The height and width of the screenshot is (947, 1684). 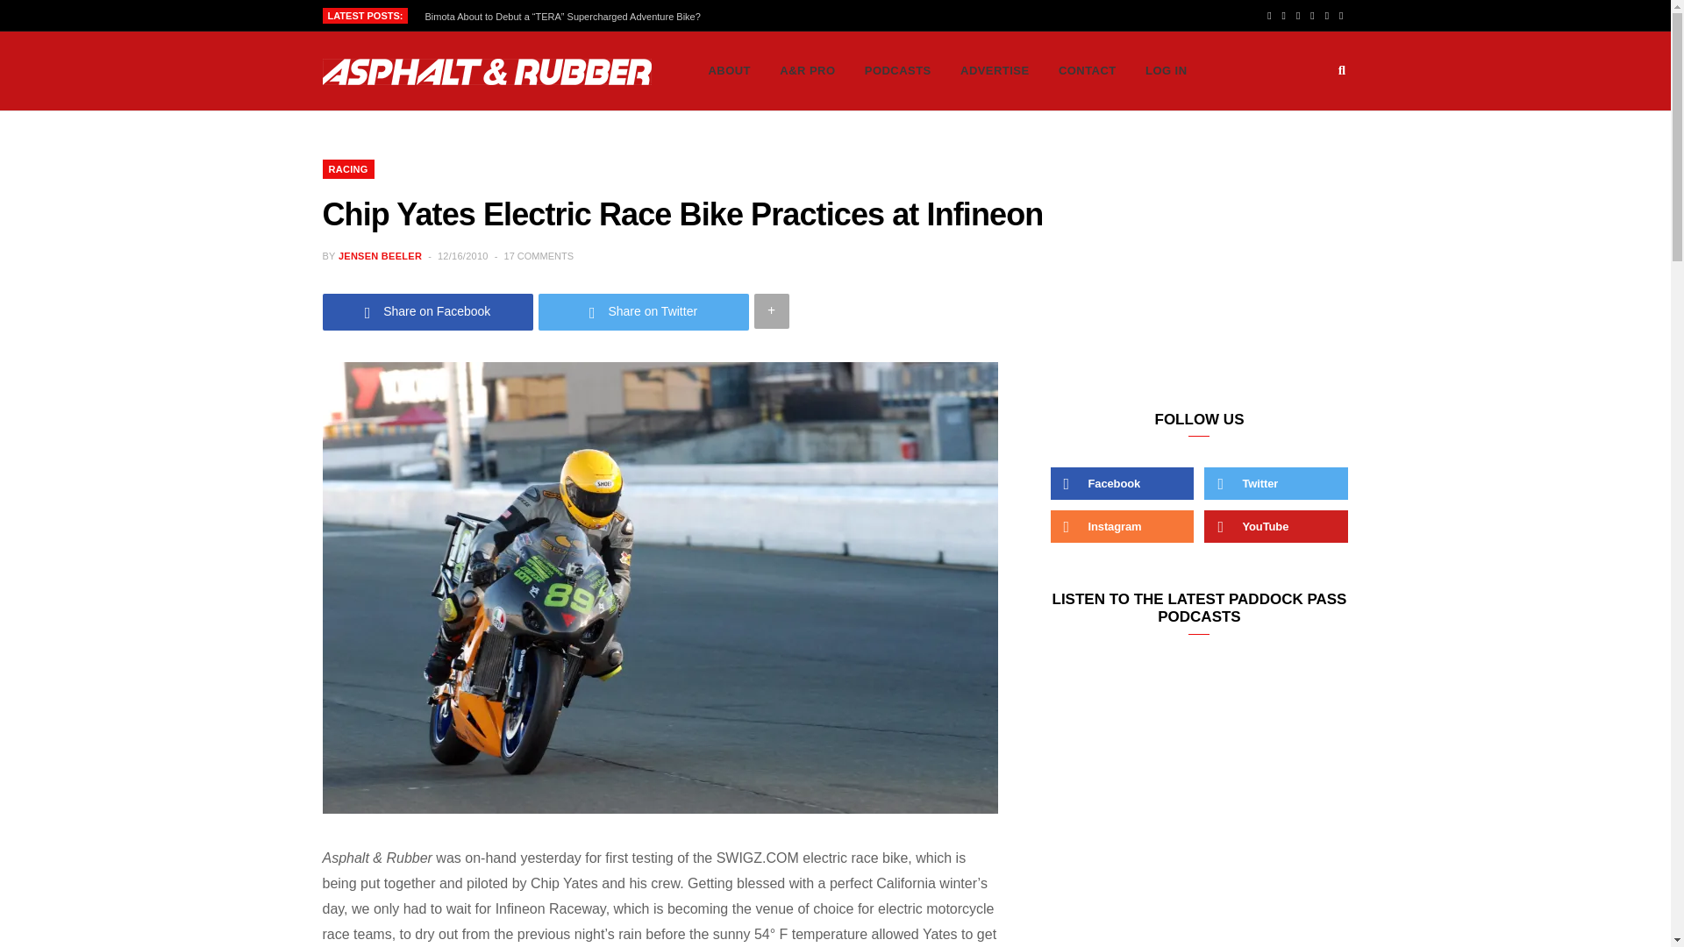 I want to click on Share on Facebook, so click(x=428, y=310).